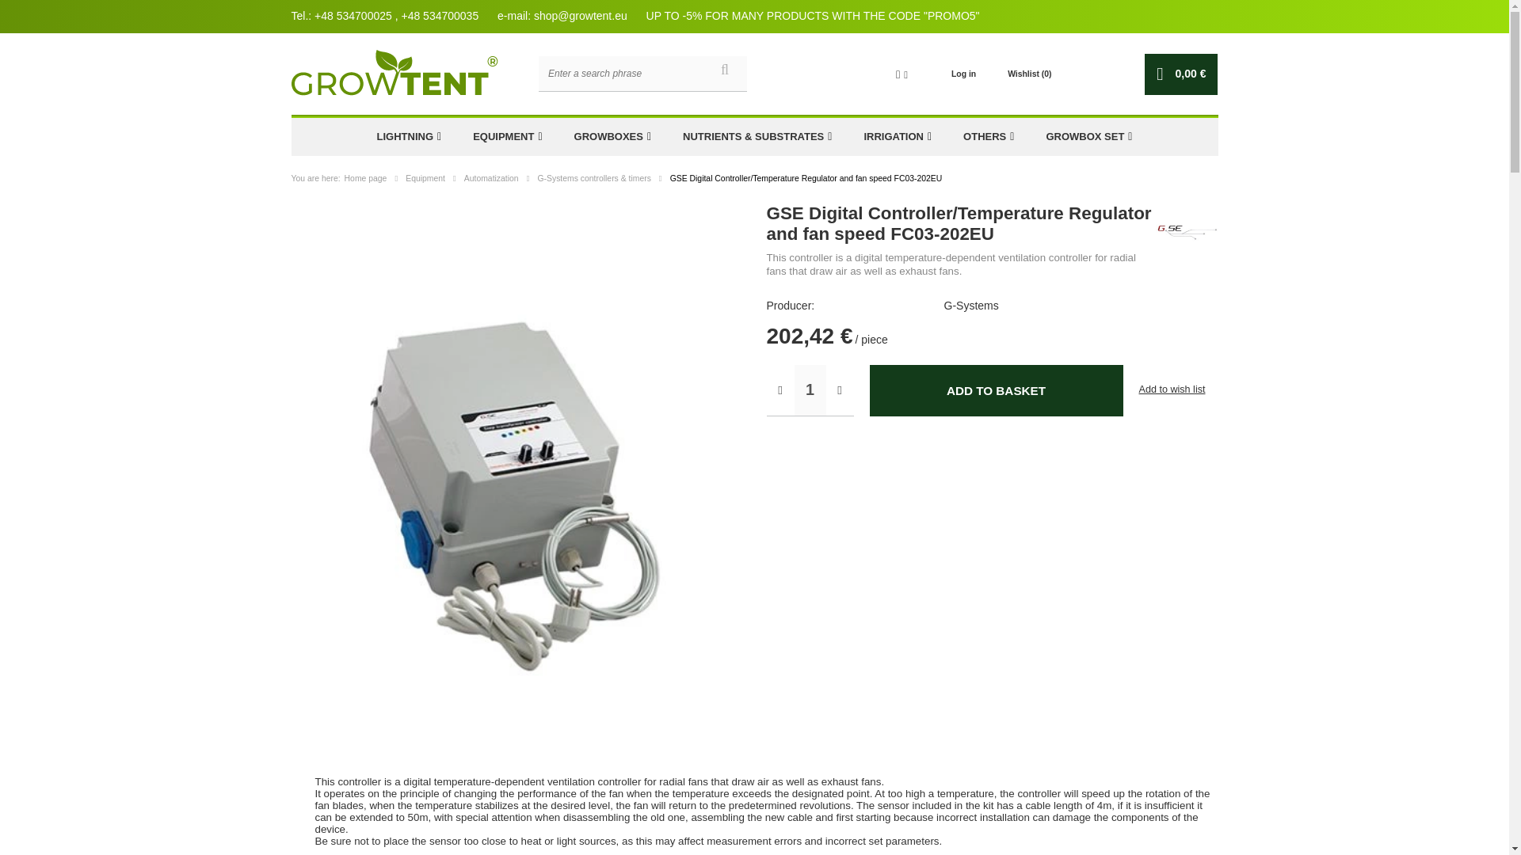 This screenshot has height=855, width=1521. Describe the element at coordinates (409, 136) in the screenshot. I see `Lightning` at that location.